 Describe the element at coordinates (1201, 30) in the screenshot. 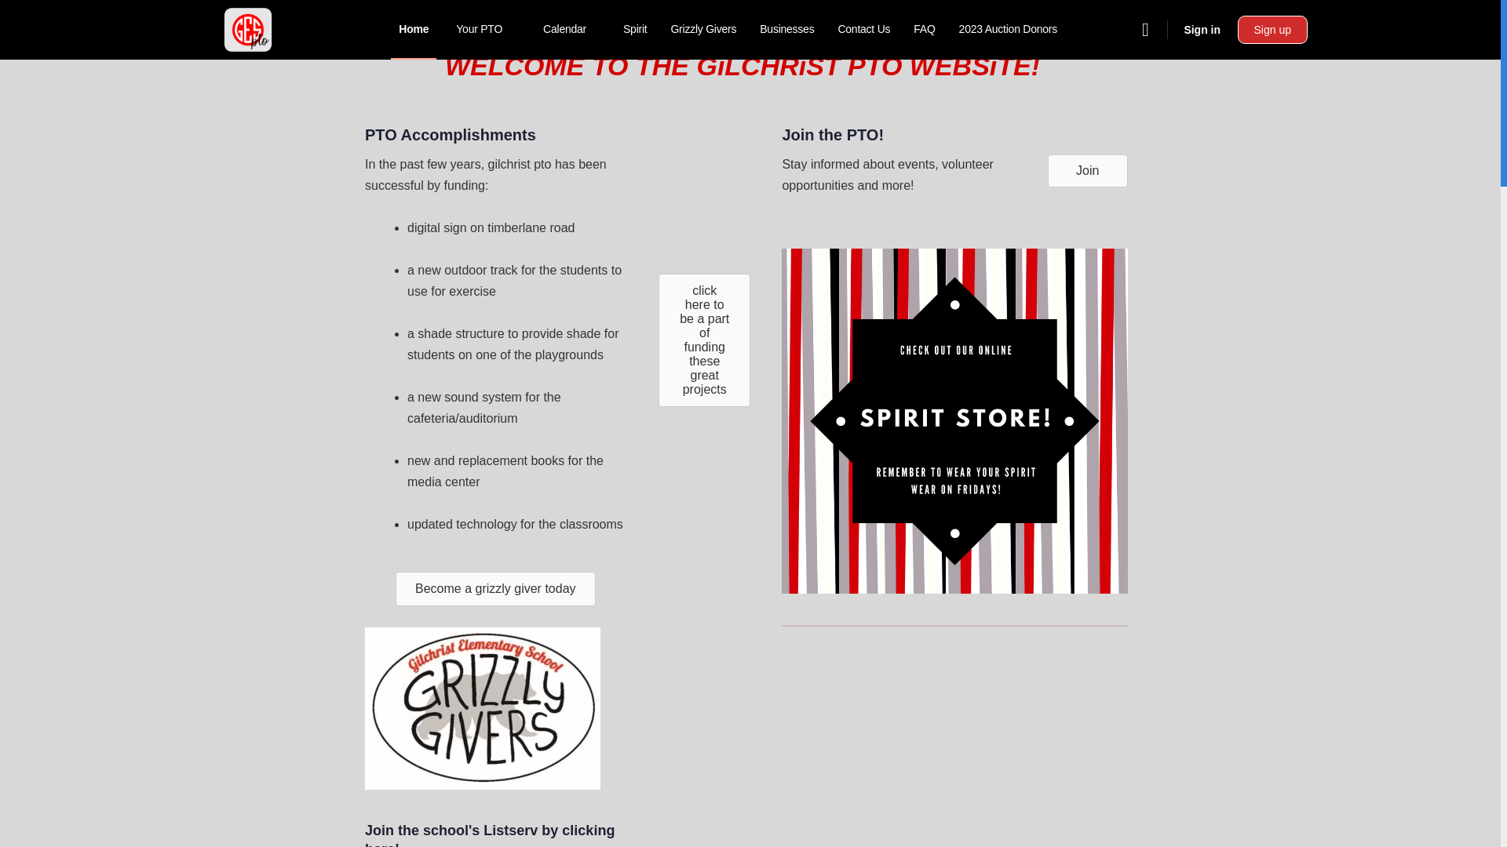

I see `Sign in` at that location.